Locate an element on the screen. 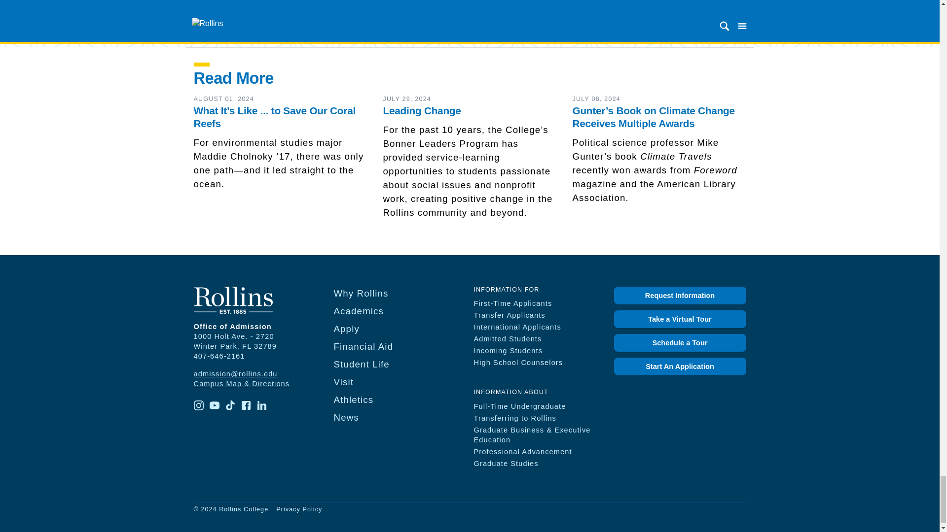 The width and height of the screenshot is (947, 532). First-Time Applicants is located at coordinates (513, 303).